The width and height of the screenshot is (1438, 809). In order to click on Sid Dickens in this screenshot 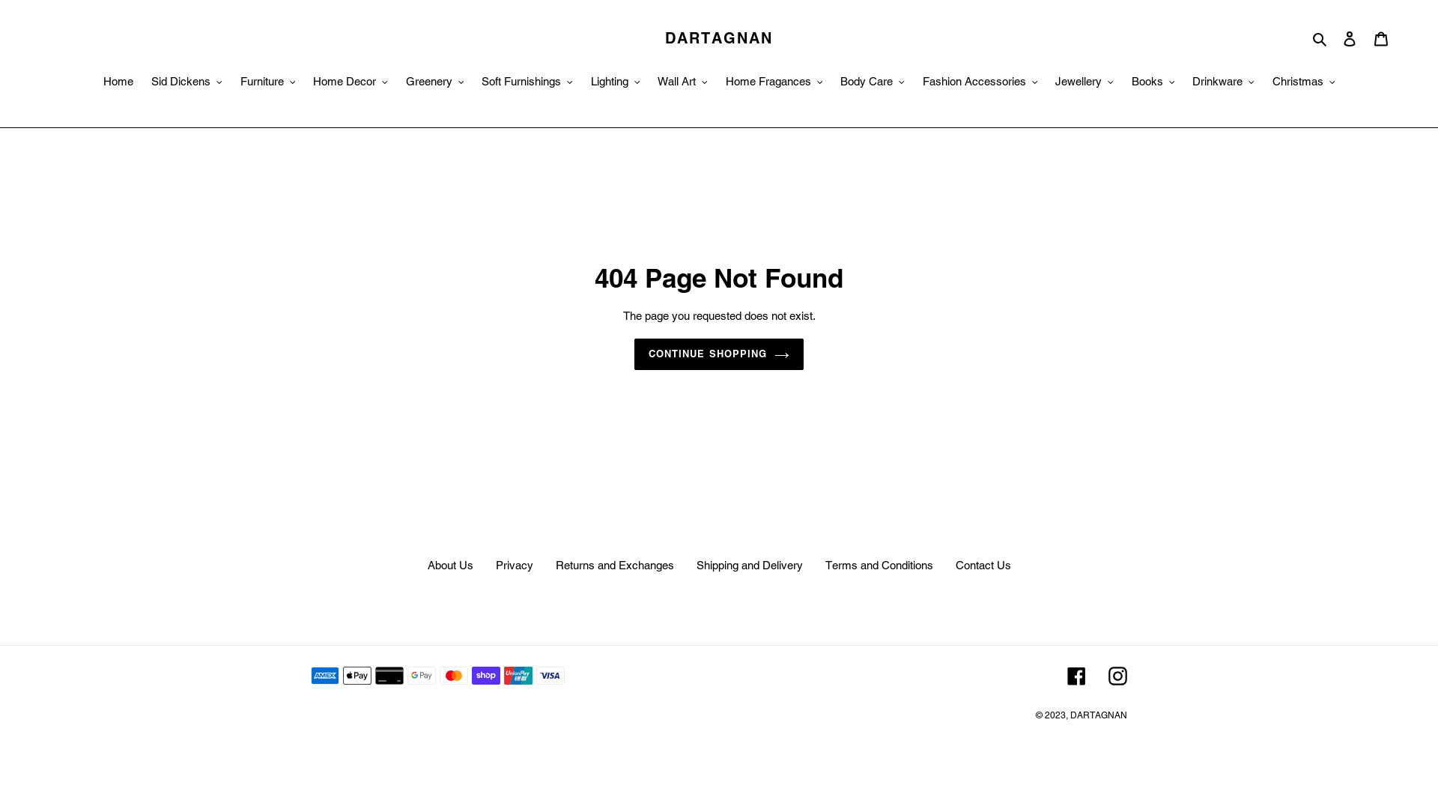, I will do `click(187, 83)`.